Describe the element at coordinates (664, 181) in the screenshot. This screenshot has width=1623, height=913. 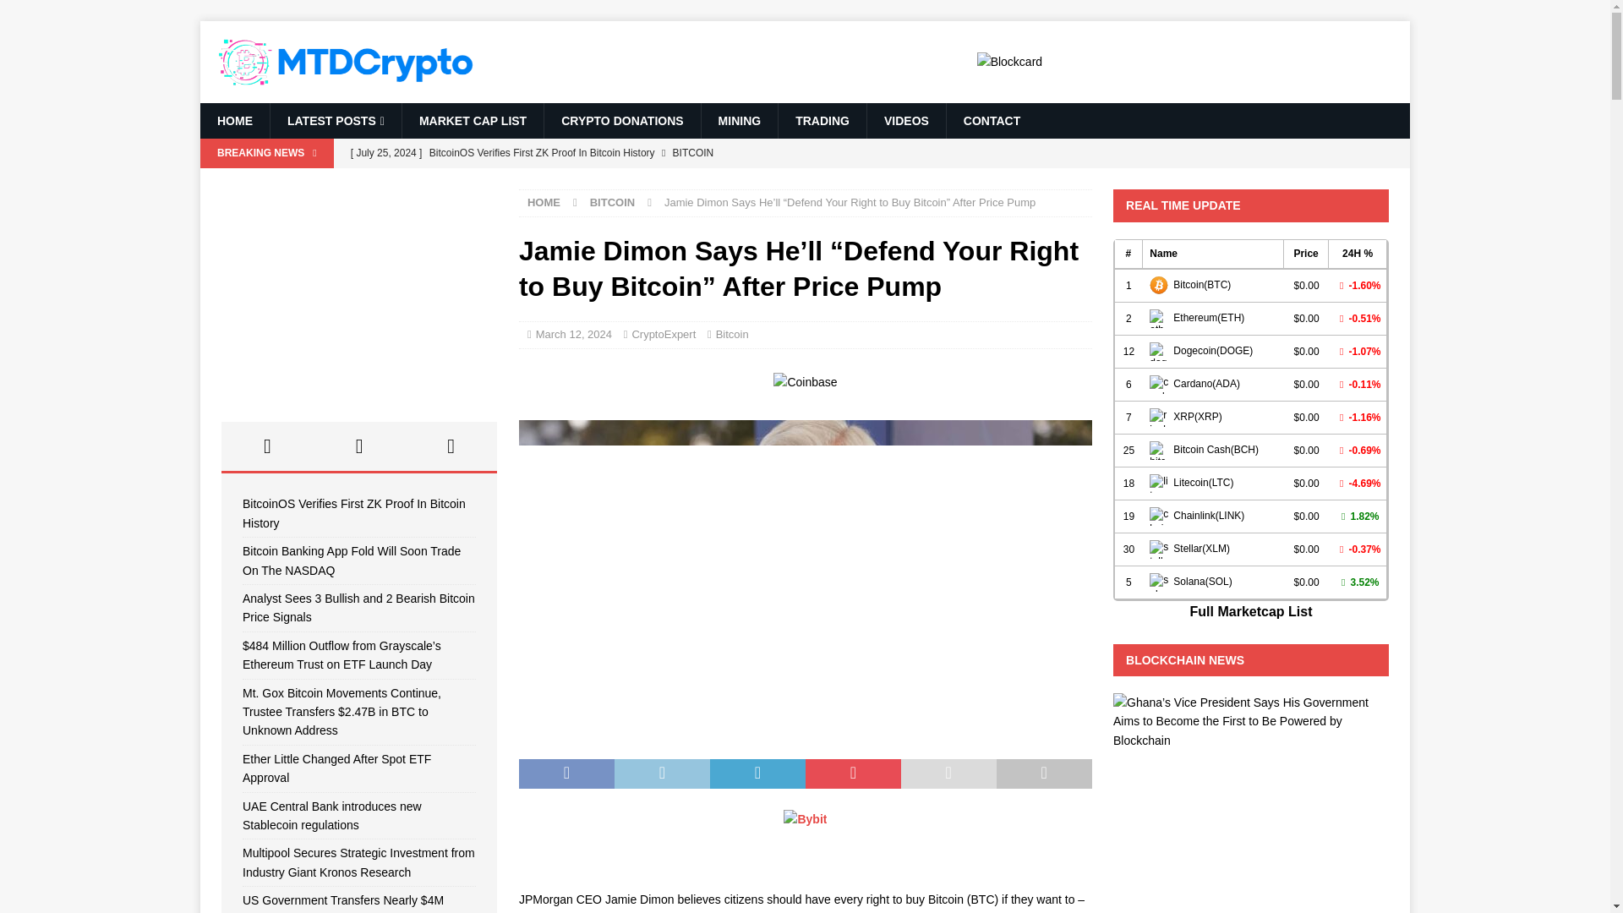
I see `Bitcoin Banking App Fold Will Soon Trade On The NASDAQ` at that location.